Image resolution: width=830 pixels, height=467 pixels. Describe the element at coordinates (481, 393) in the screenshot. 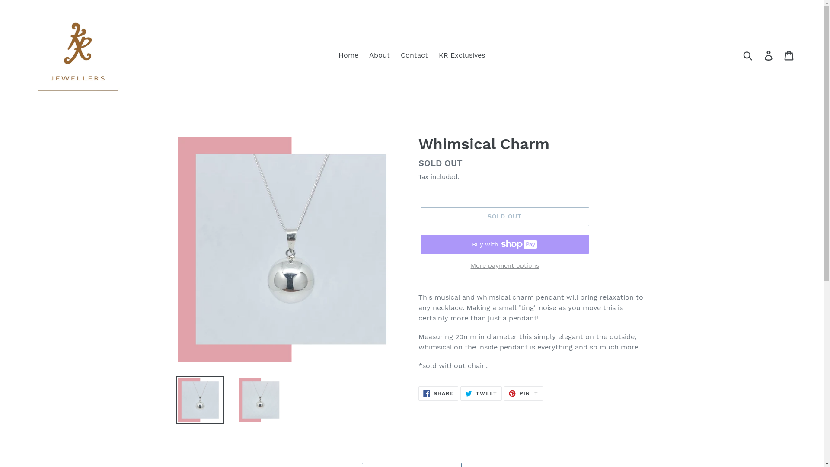

I see `TWEET
TWEET ON TWITTER` at that location.